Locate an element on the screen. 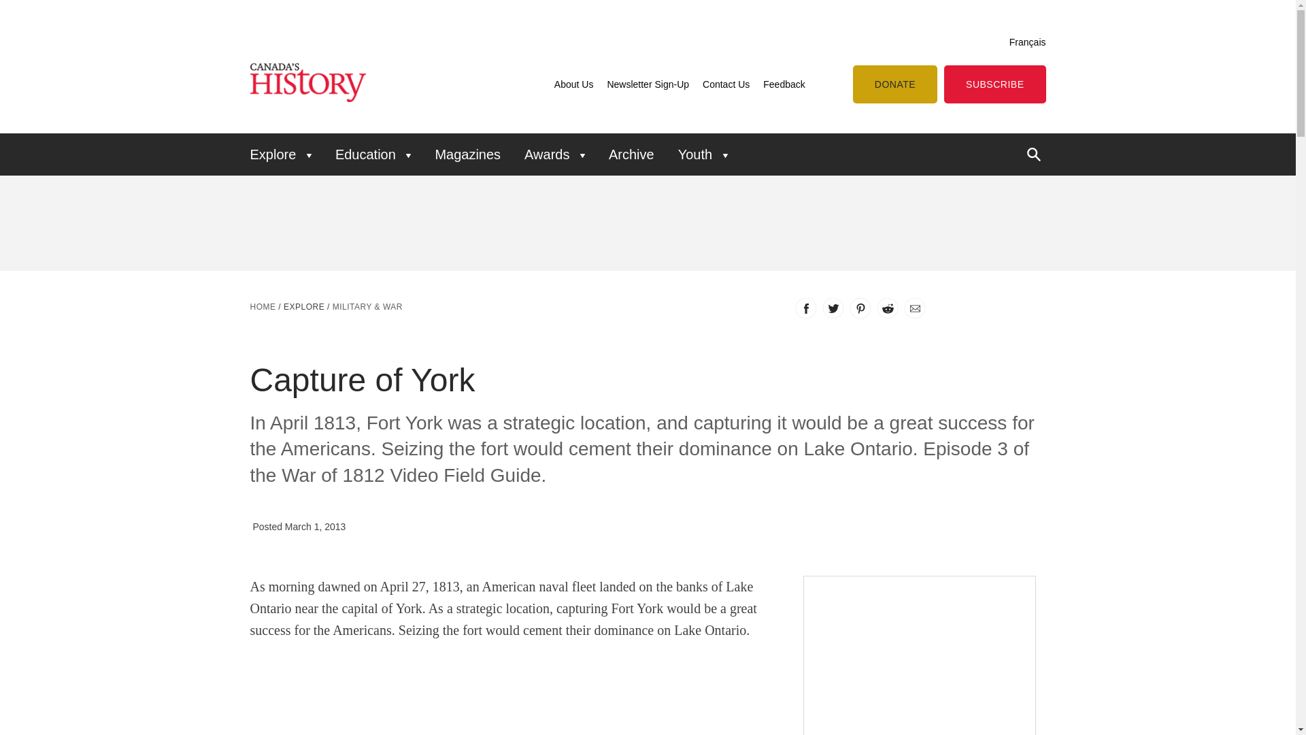  3rd party ad content is located at coordinates (899, 223).